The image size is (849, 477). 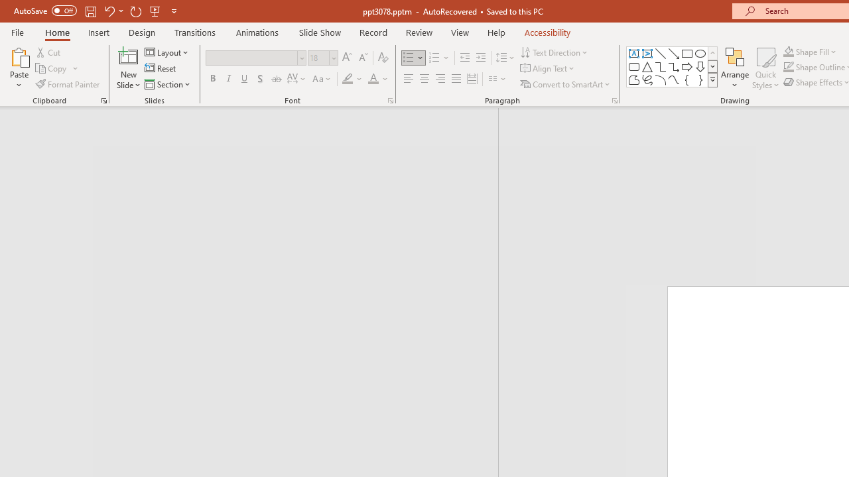 I want to click on Format Painter, so click(x=68, y=83).